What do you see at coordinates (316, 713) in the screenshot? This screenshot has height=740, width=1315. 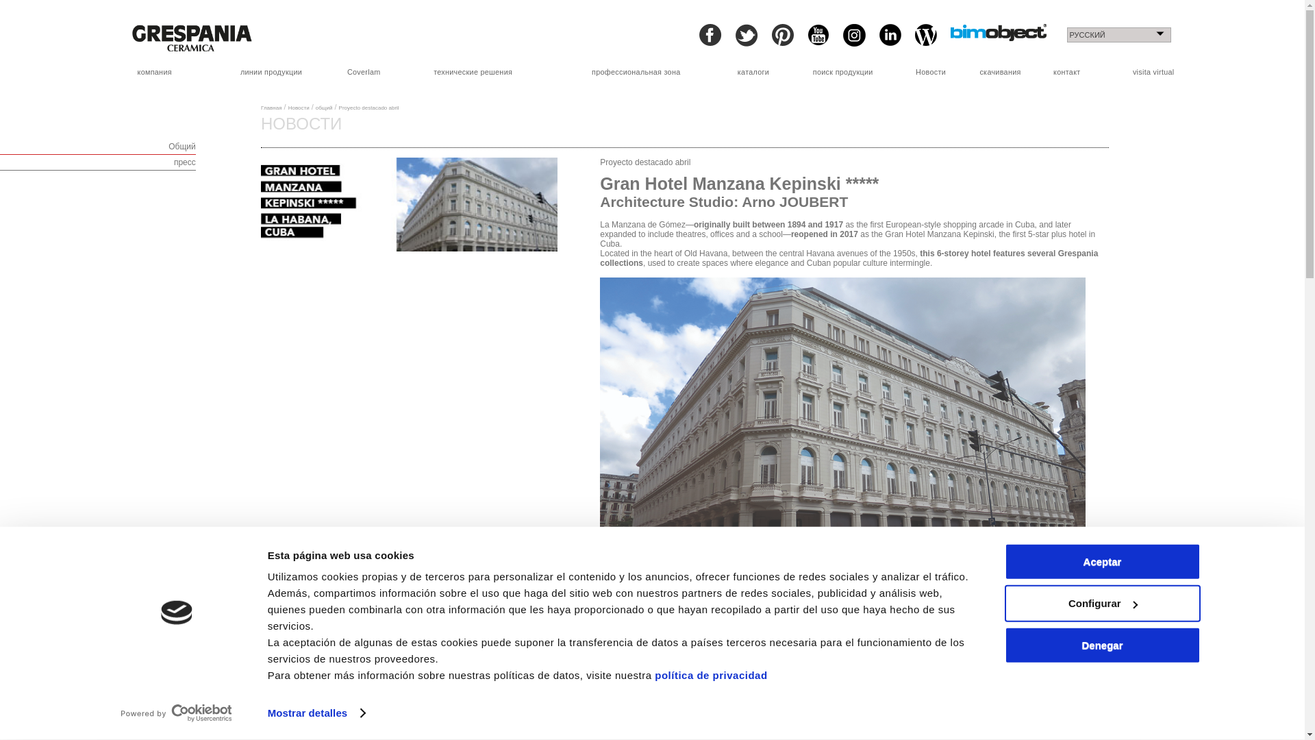 I see `Mostrar detalles` at bounding box center [316, 713].